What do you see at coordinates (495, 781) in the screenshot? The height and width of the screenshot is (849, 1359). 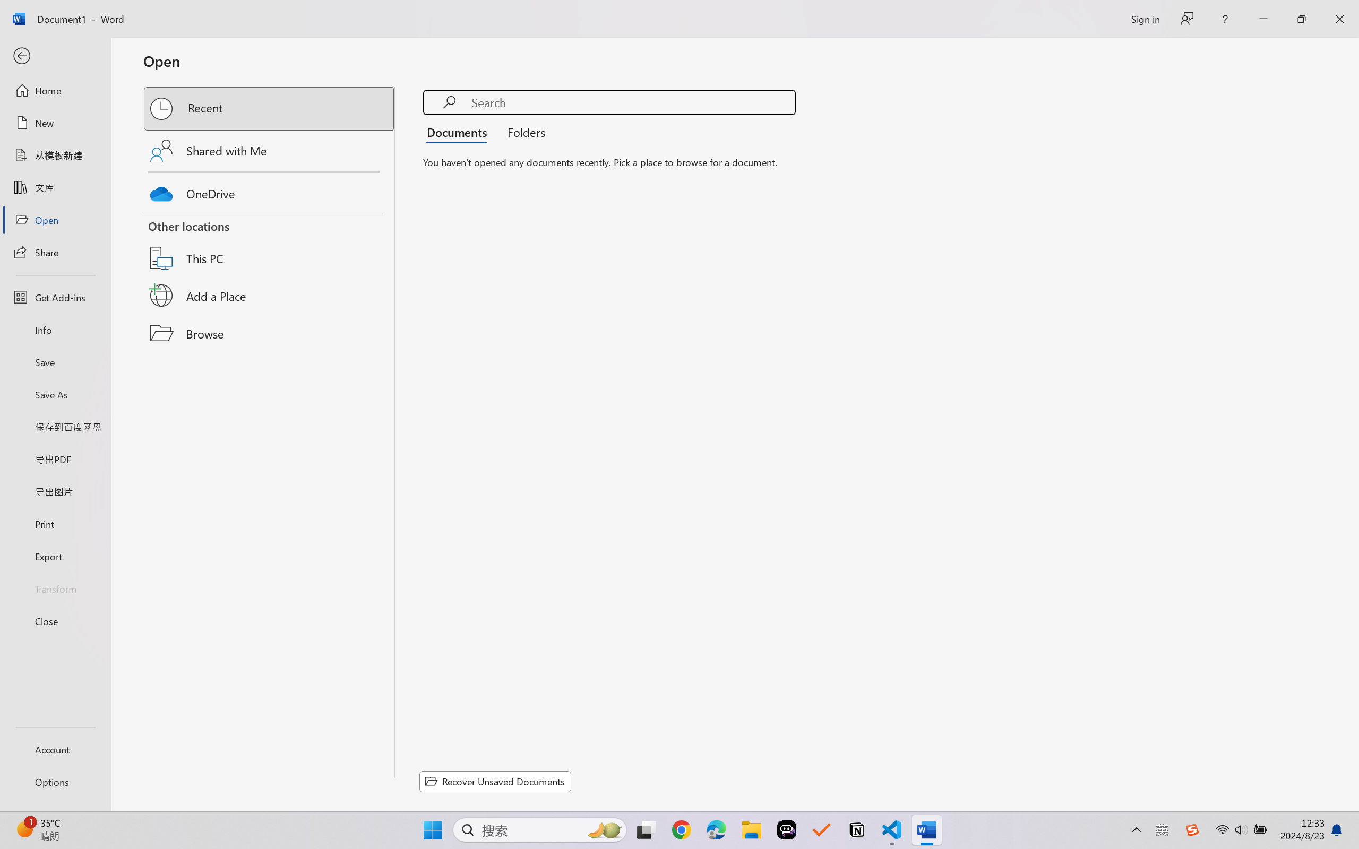 I see `Recover Unsaved Documents` at bounding box center [495, 781].